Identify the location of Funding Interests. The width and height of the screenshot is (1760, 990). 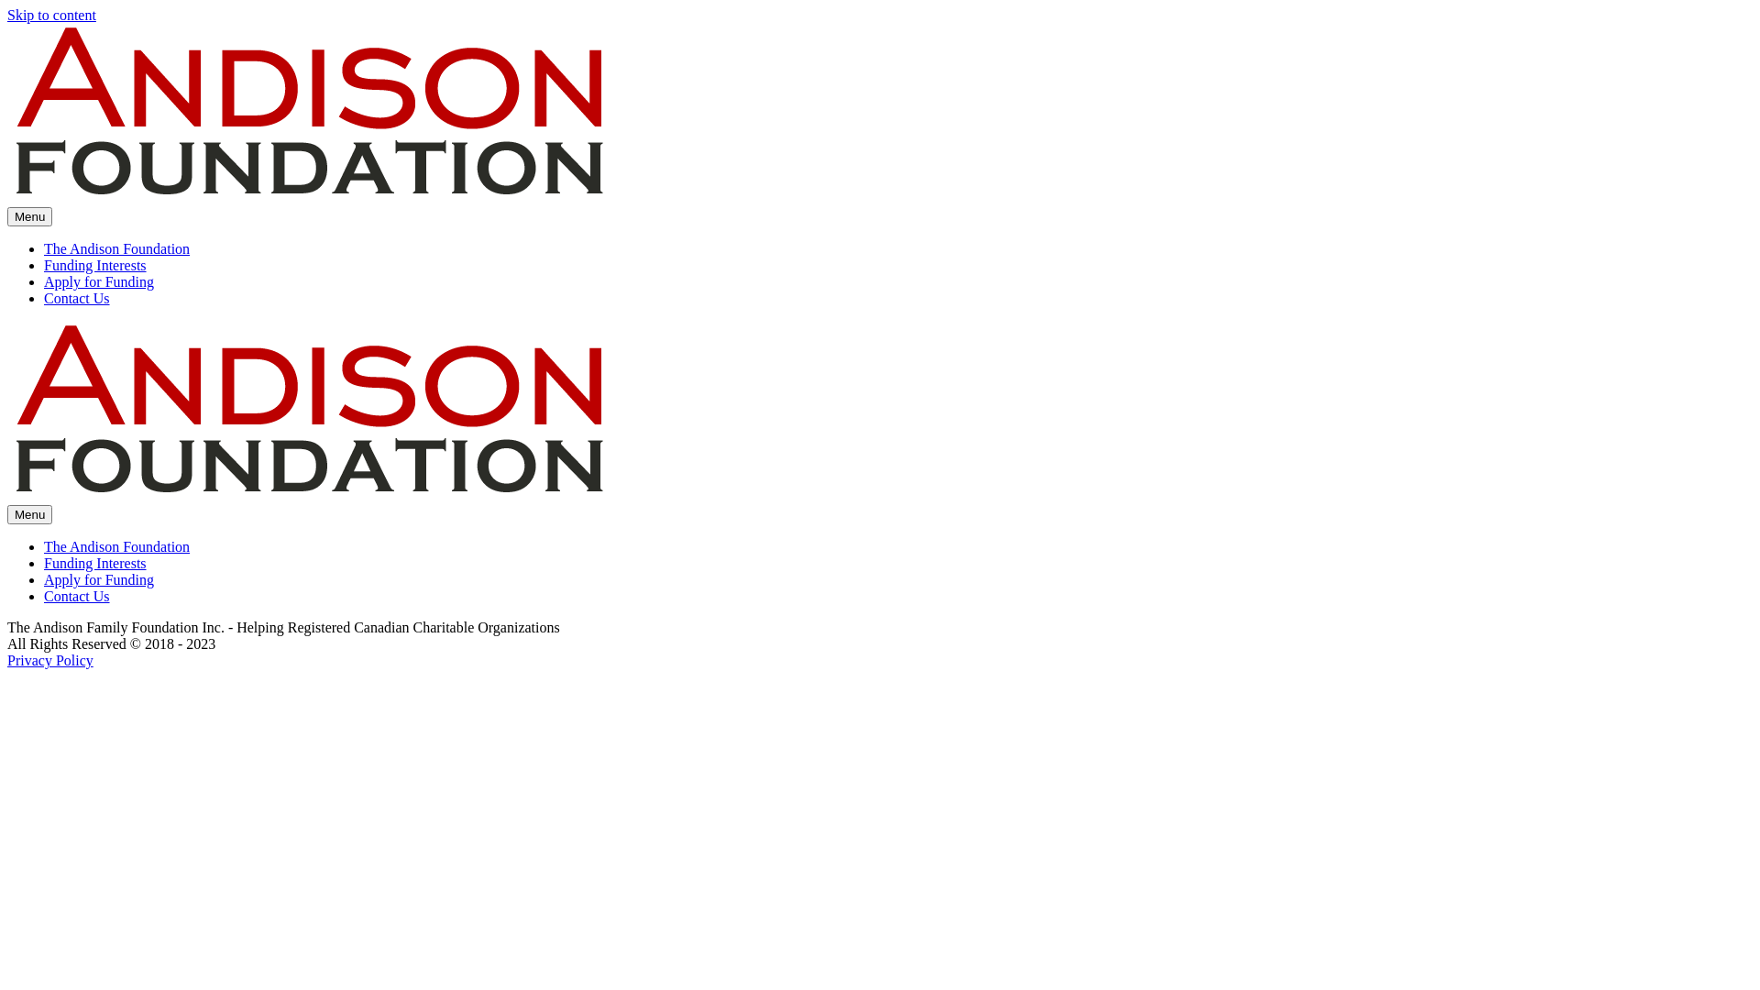
(95, 266).